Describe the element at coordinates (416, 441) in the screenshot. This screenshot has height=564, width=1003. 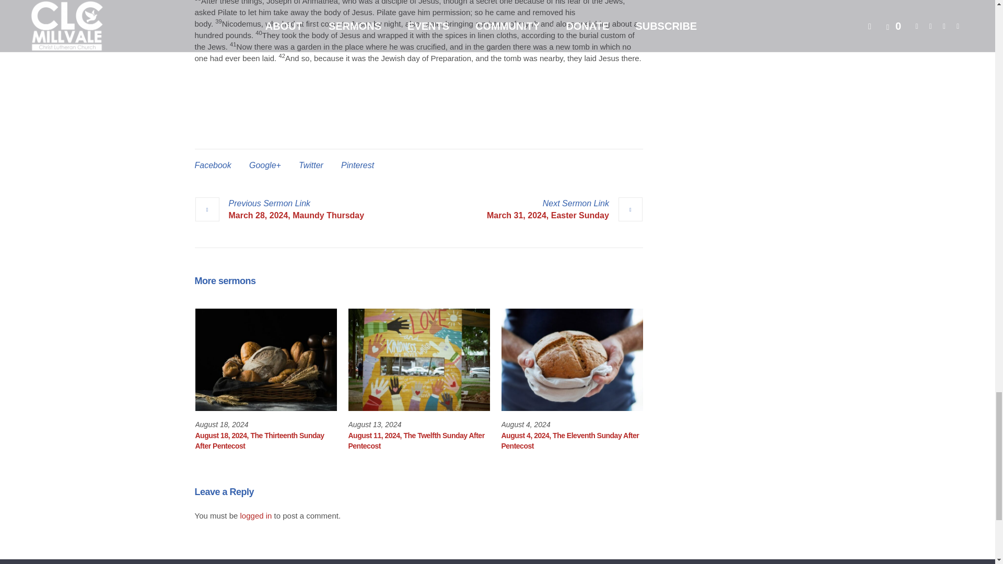
I see `August 11, 2024, The Twelfth Sunday After Pentecost` at that location.